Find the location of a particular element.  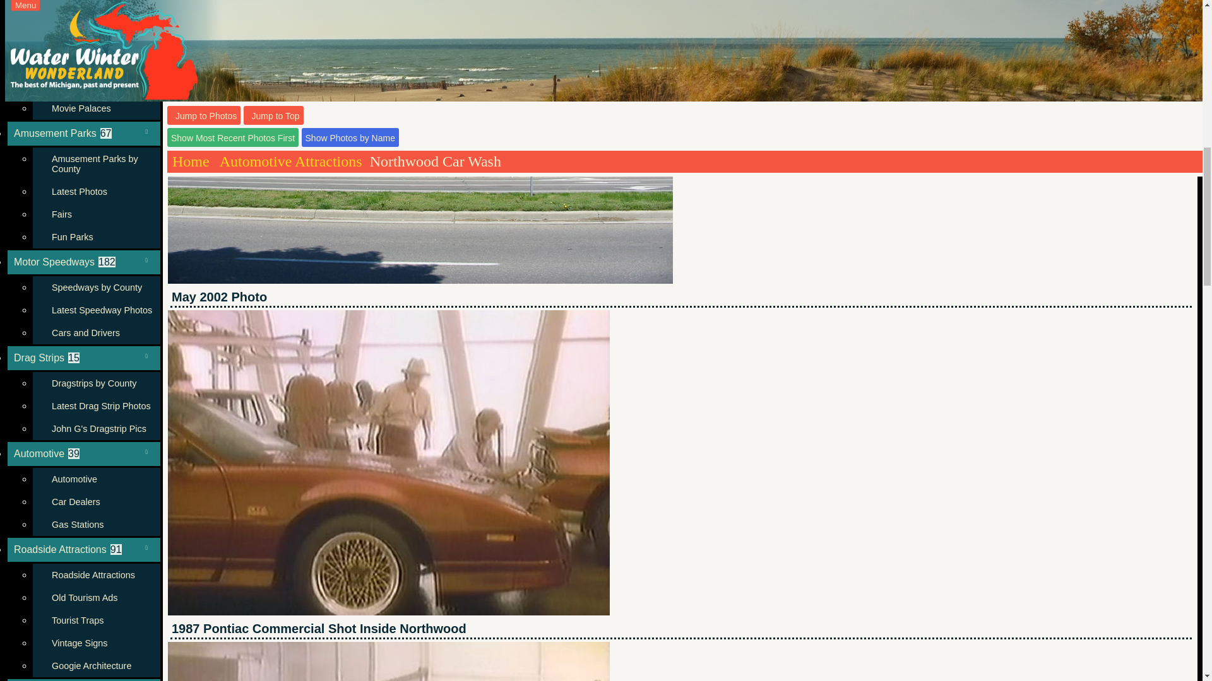

Cars and Drivers is located at coordinates (96, 333).